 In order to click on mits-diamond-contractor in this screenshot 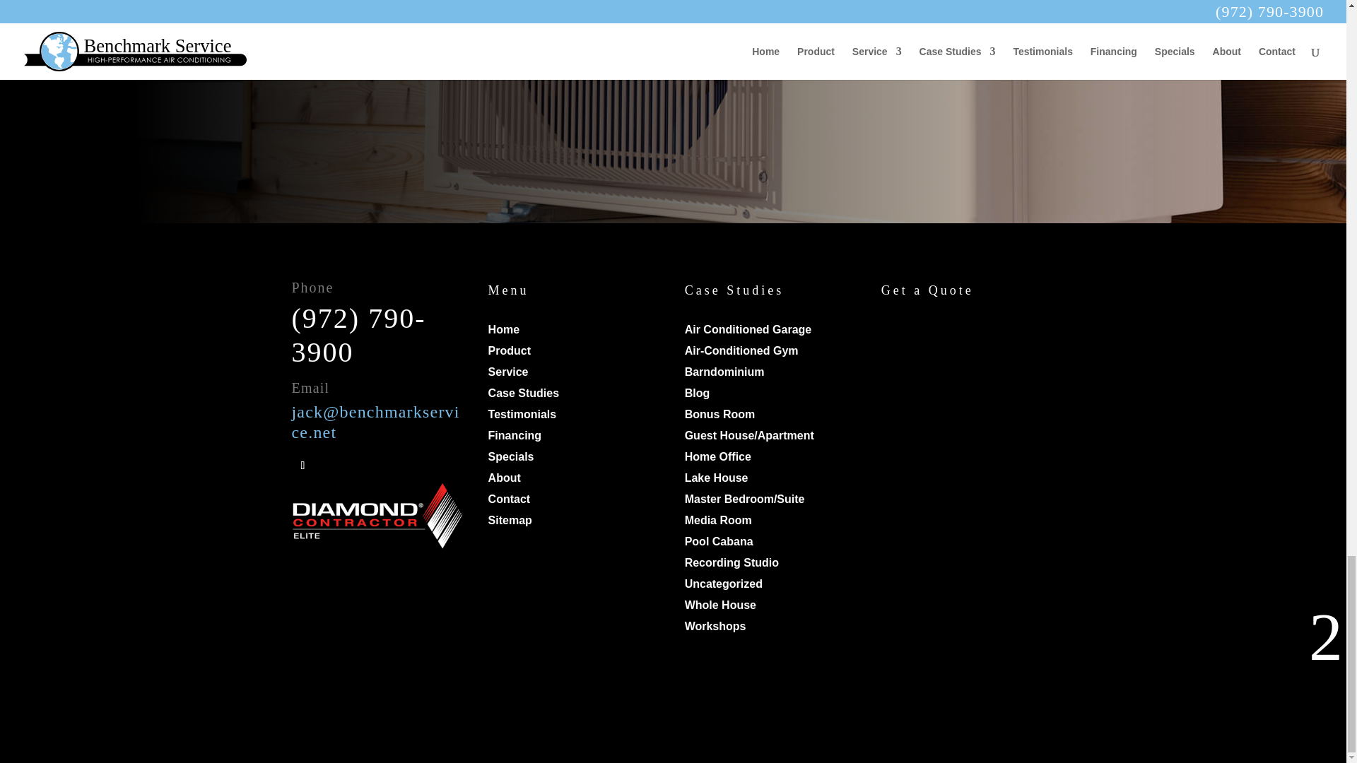, I will do `click(378, 516)`.